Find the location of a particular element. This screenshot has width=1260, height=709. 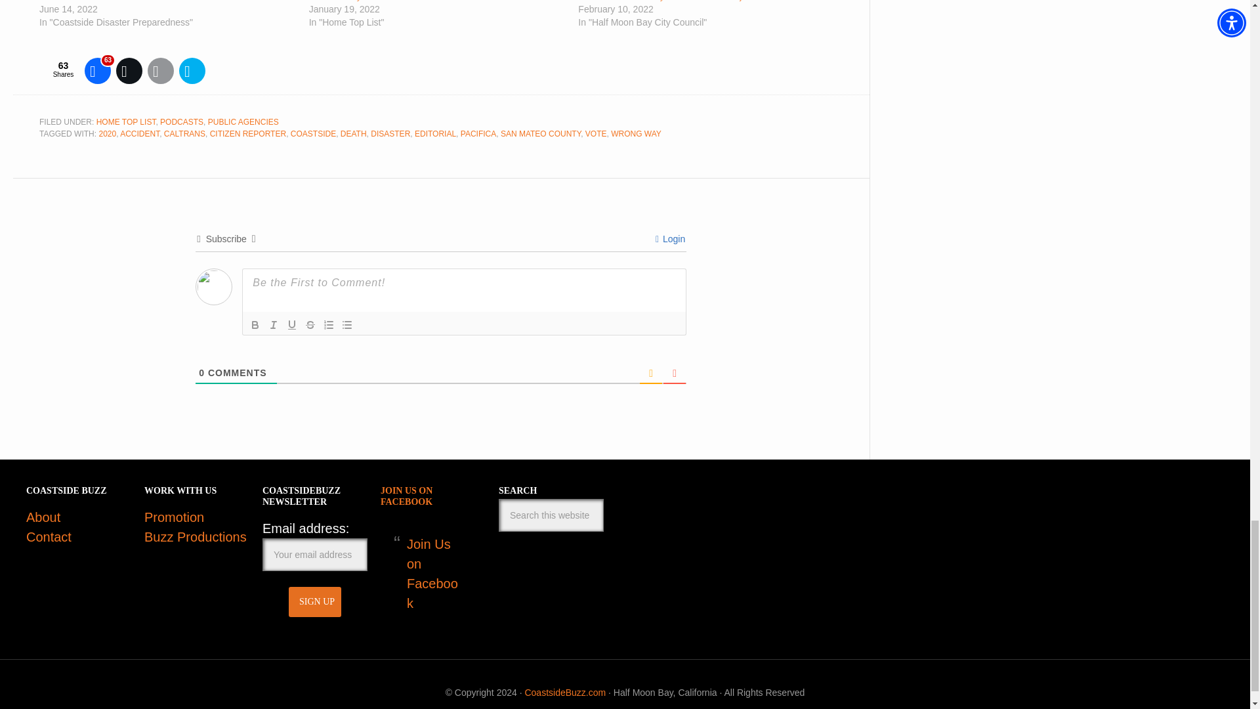

Email This is located at coordinates (160, 71).